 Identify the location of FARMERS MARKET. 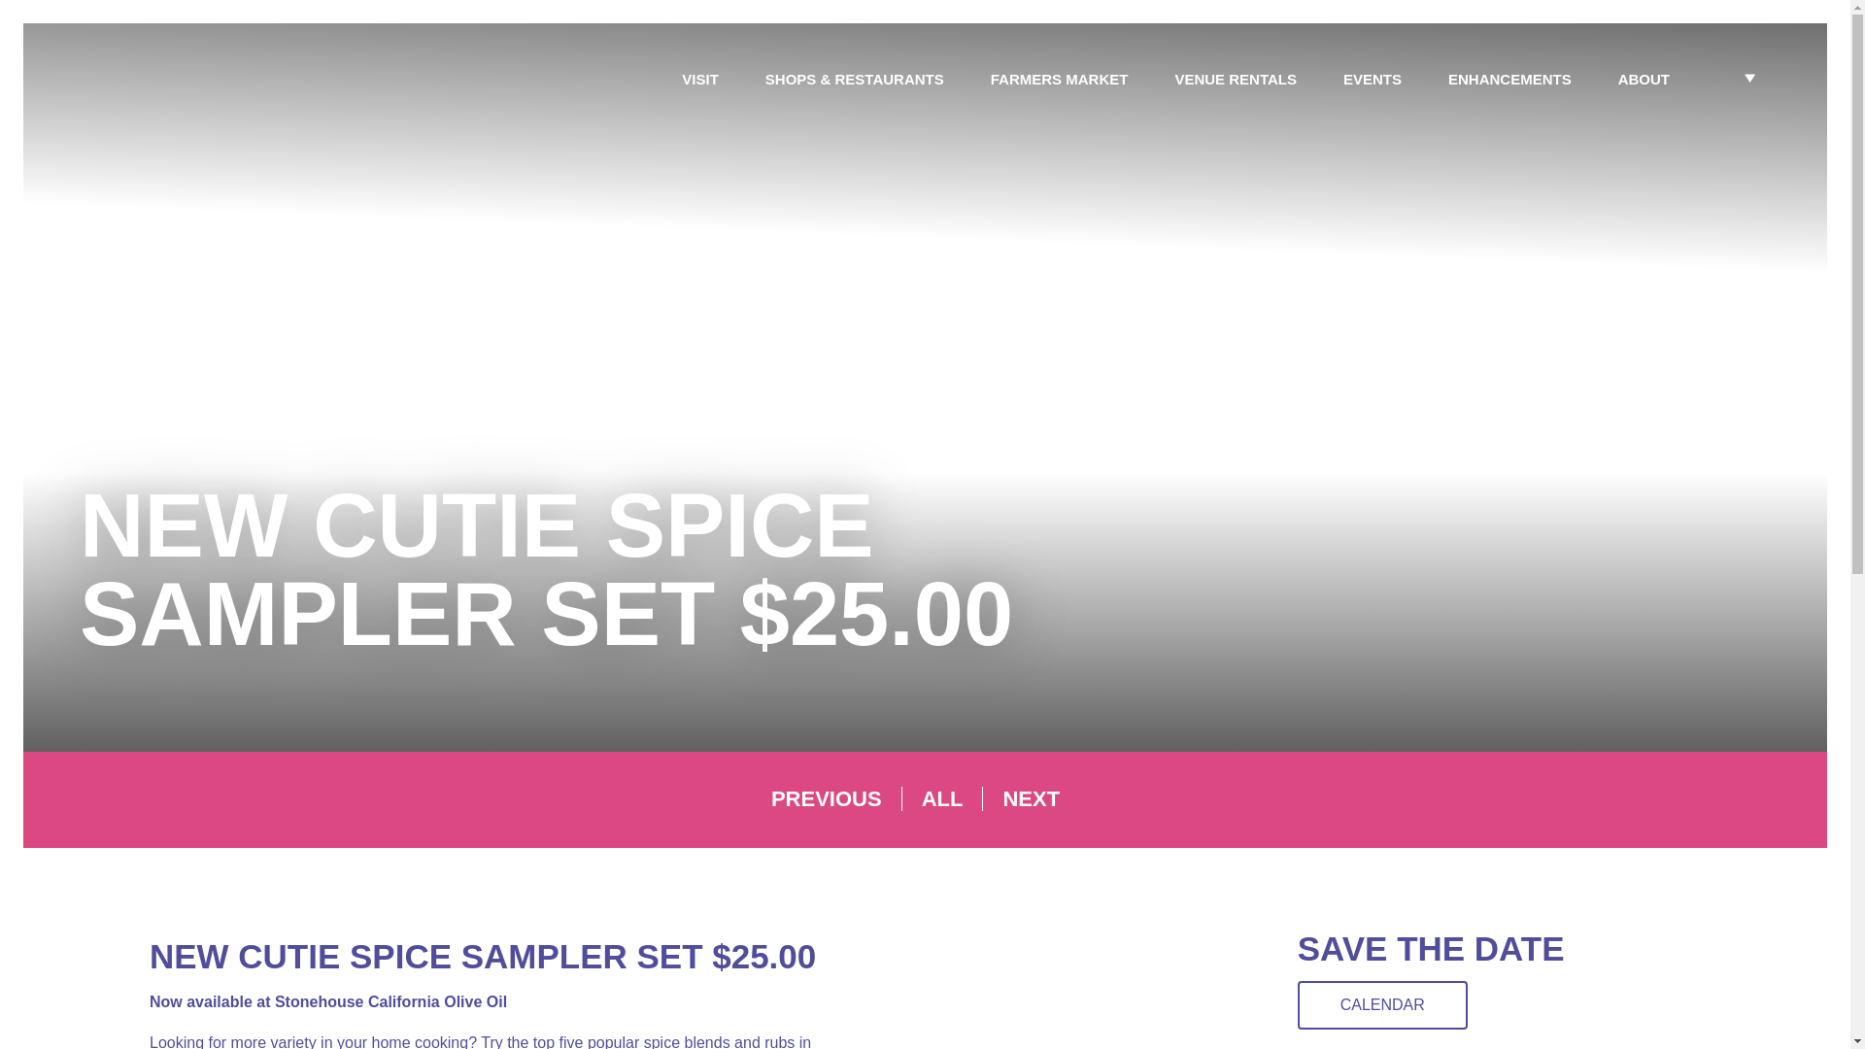
(1060, 80).